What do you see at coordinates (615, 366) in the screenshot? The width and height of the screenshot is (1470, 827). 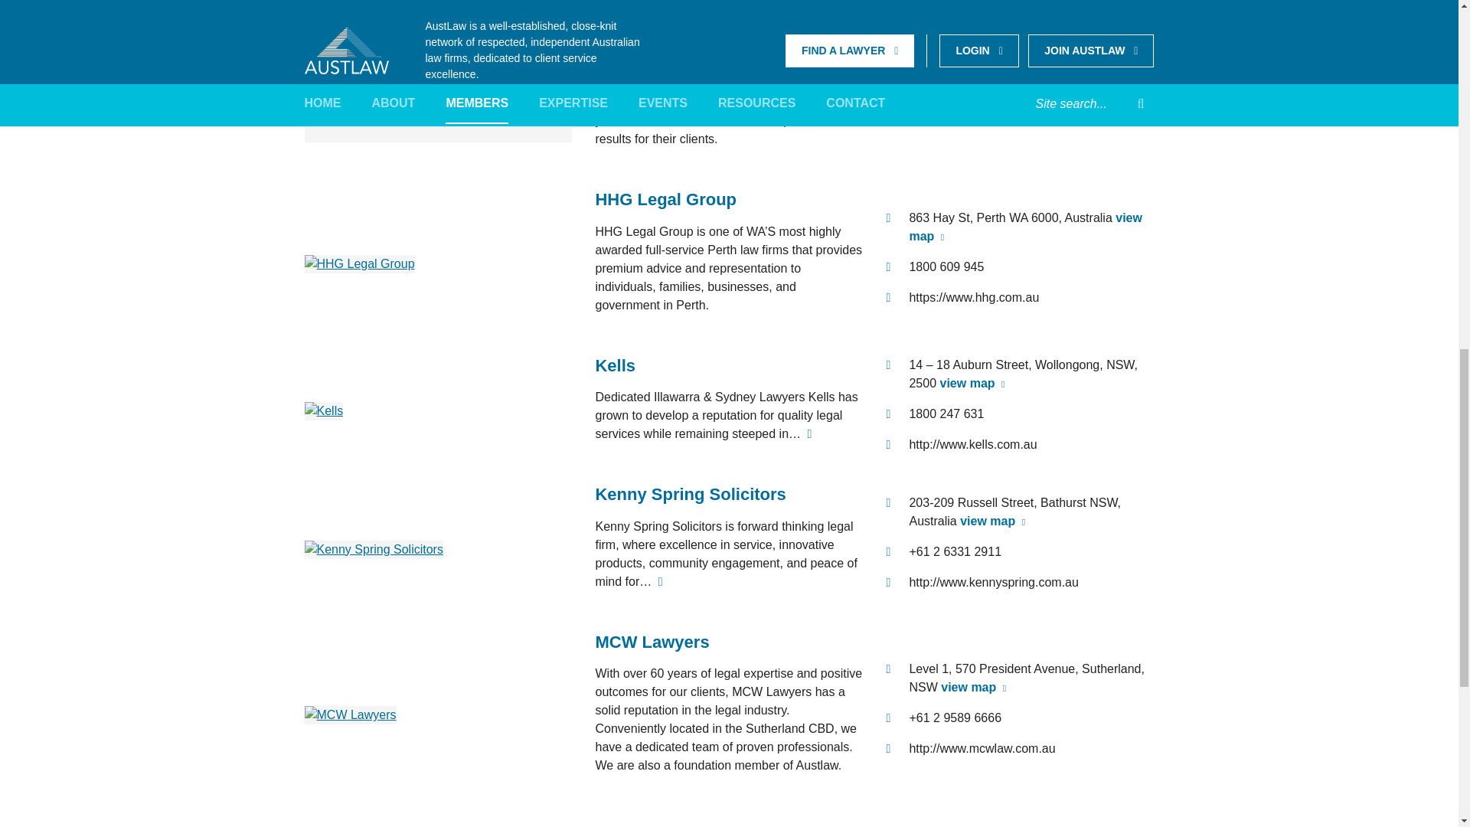 I see `Kells` at bounding box center [615, 366].